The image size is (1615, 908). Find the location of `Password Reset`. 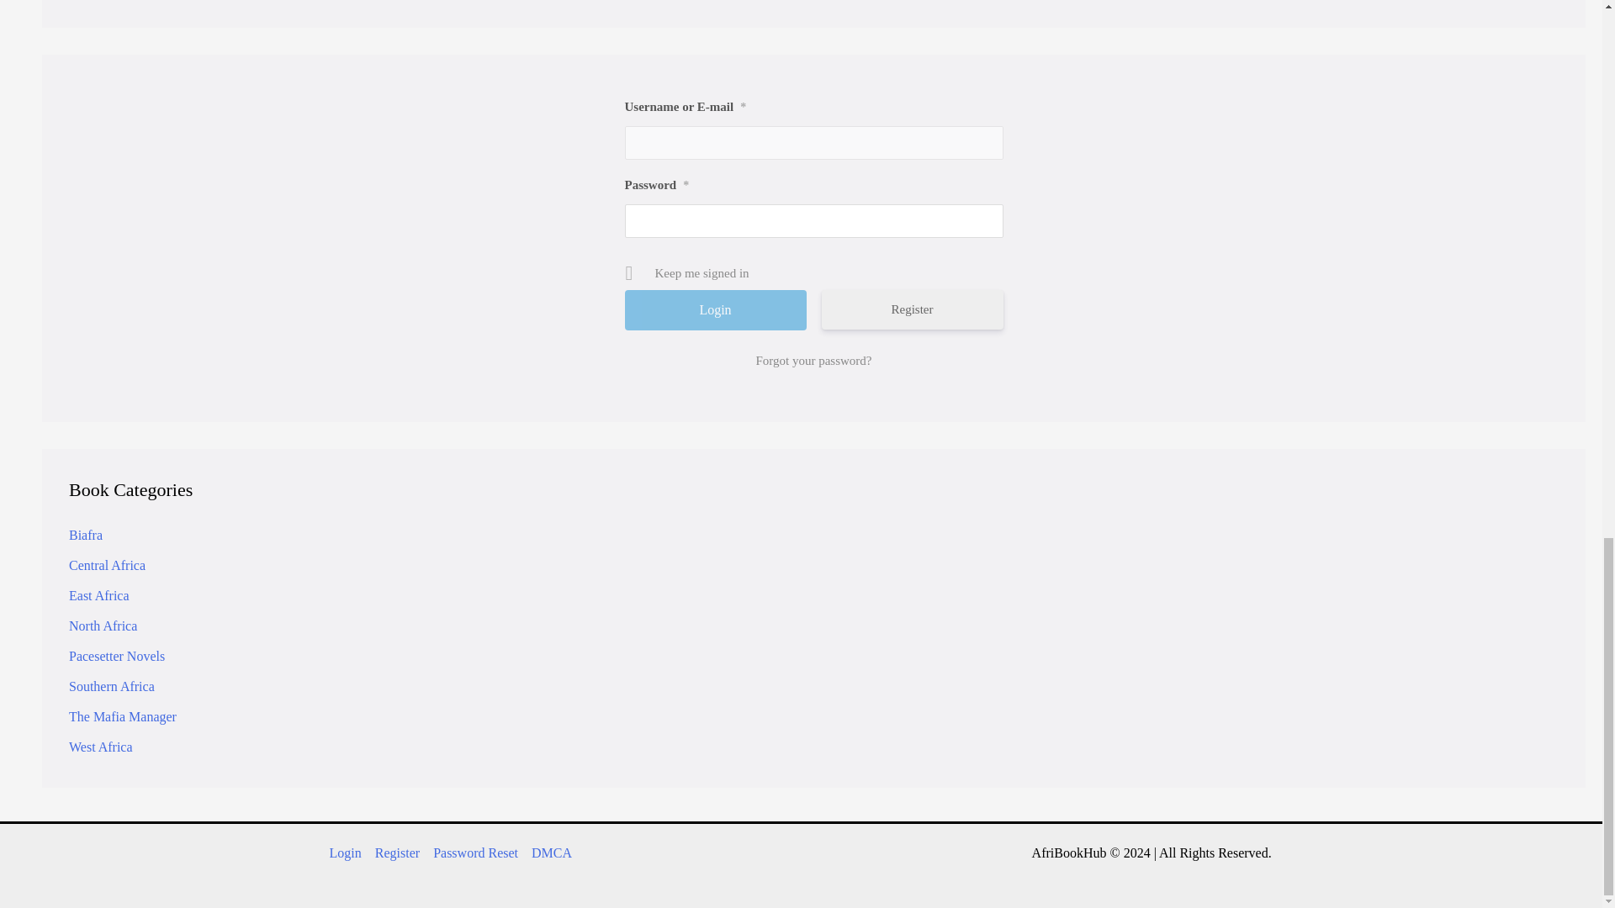

Password Reset is located at coordinates (475, 853).